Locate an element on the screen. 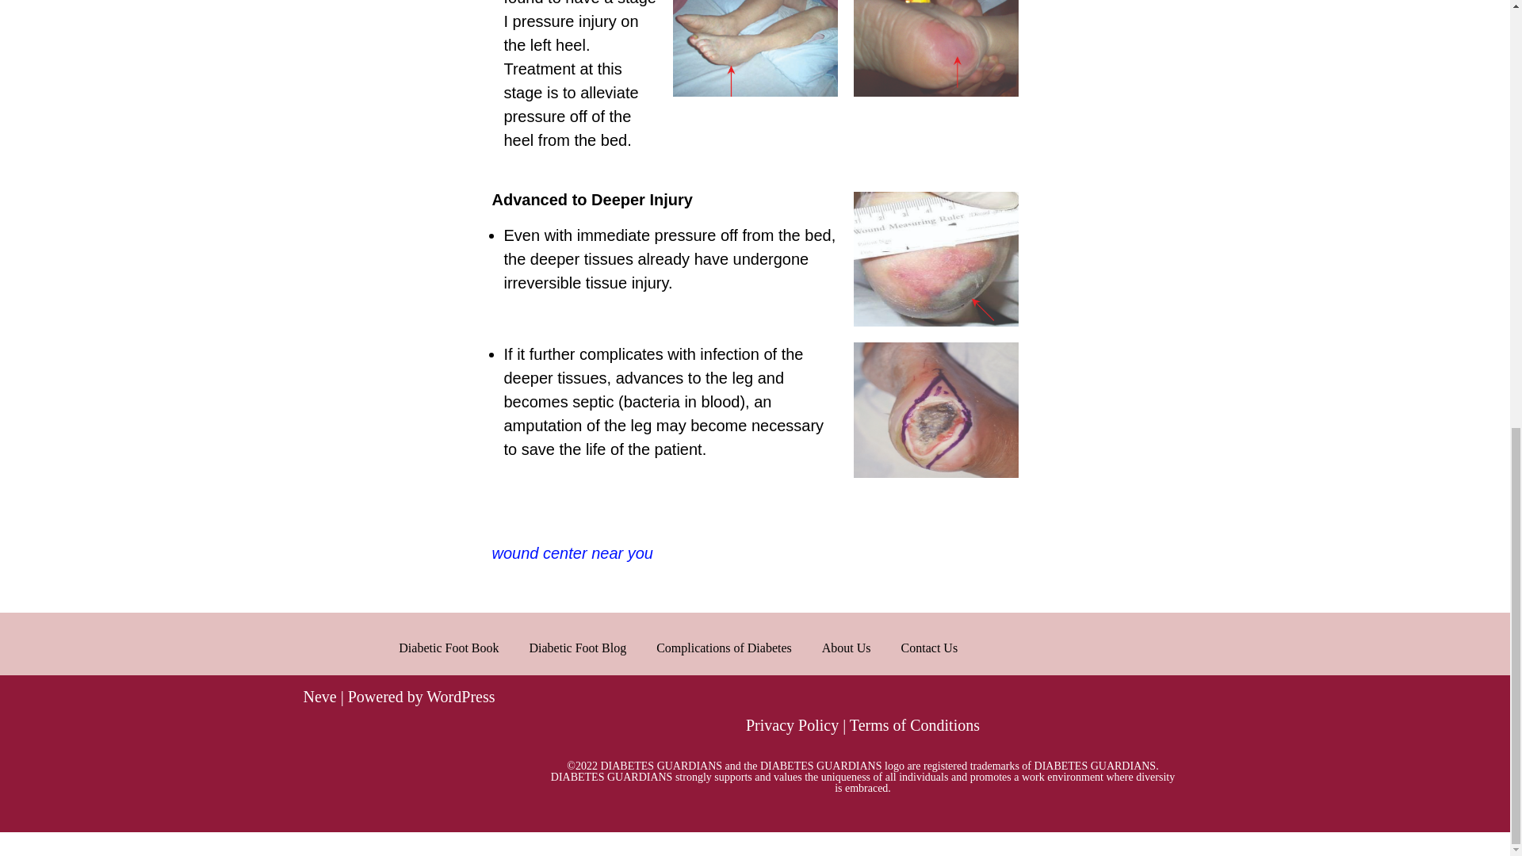  About Us is located at coordinates (846, 648).